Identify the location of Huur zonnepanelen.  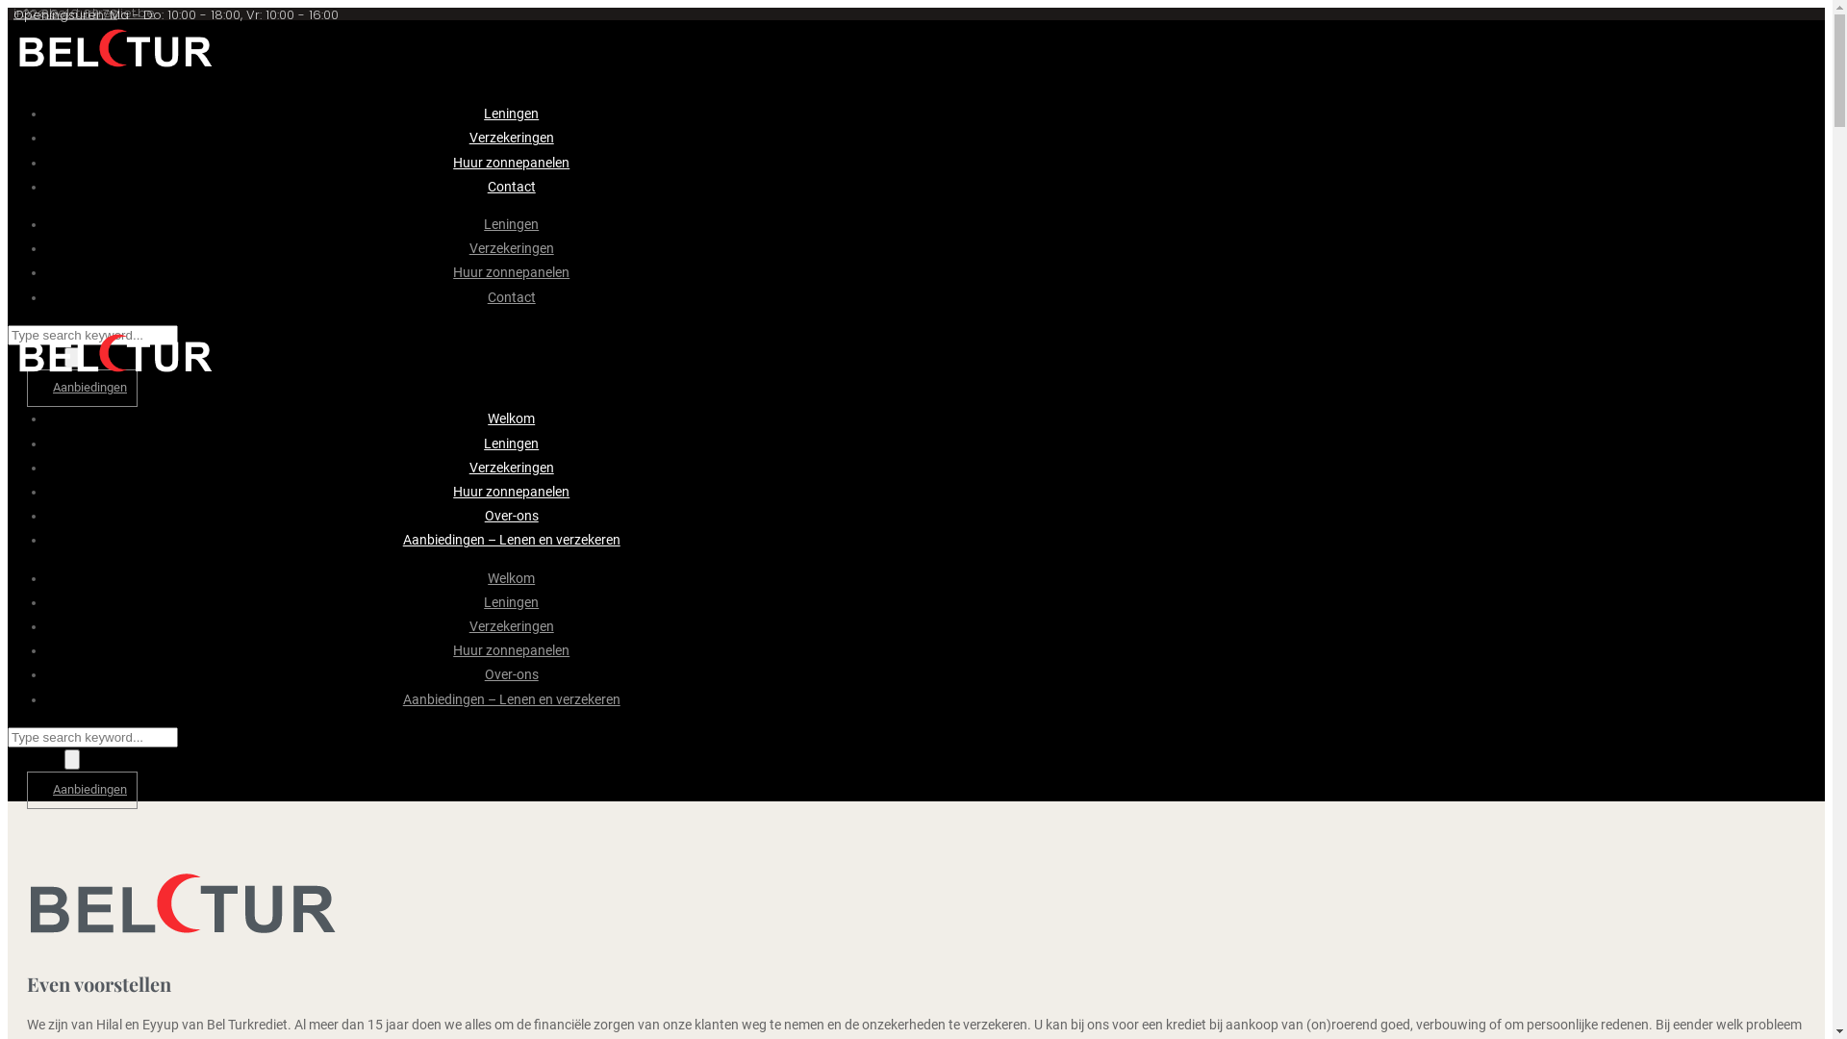
(512, 272).